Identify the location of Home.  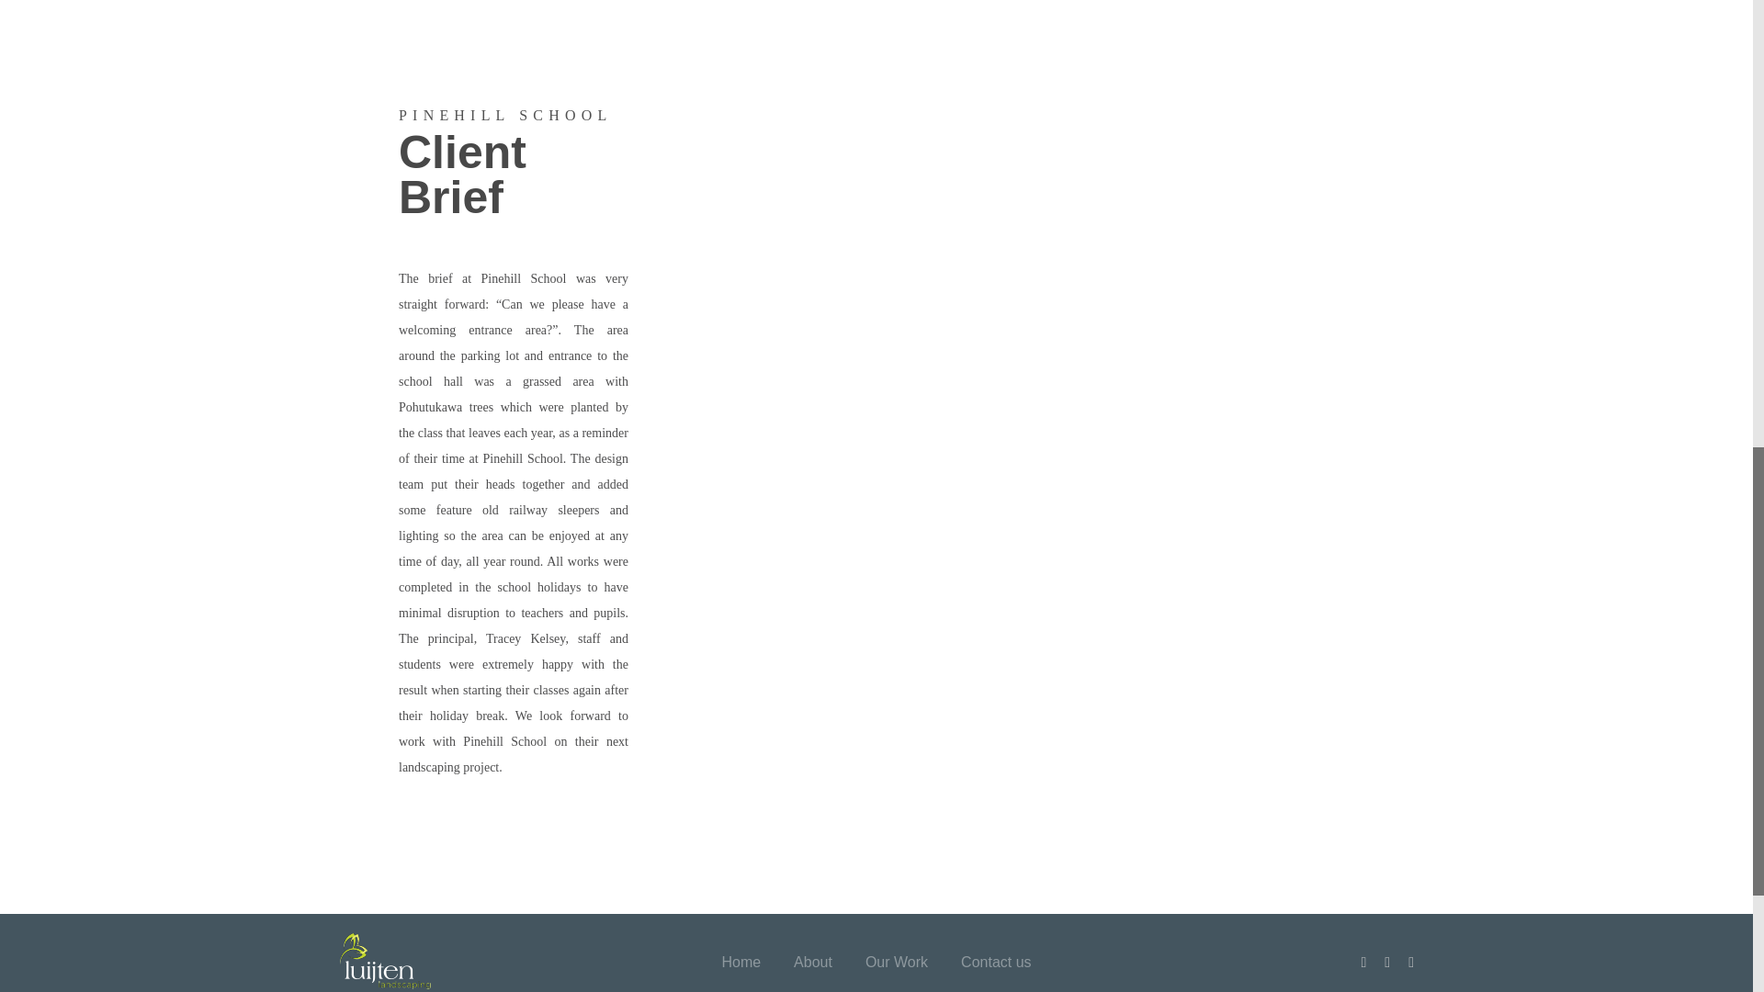
(741, 962).